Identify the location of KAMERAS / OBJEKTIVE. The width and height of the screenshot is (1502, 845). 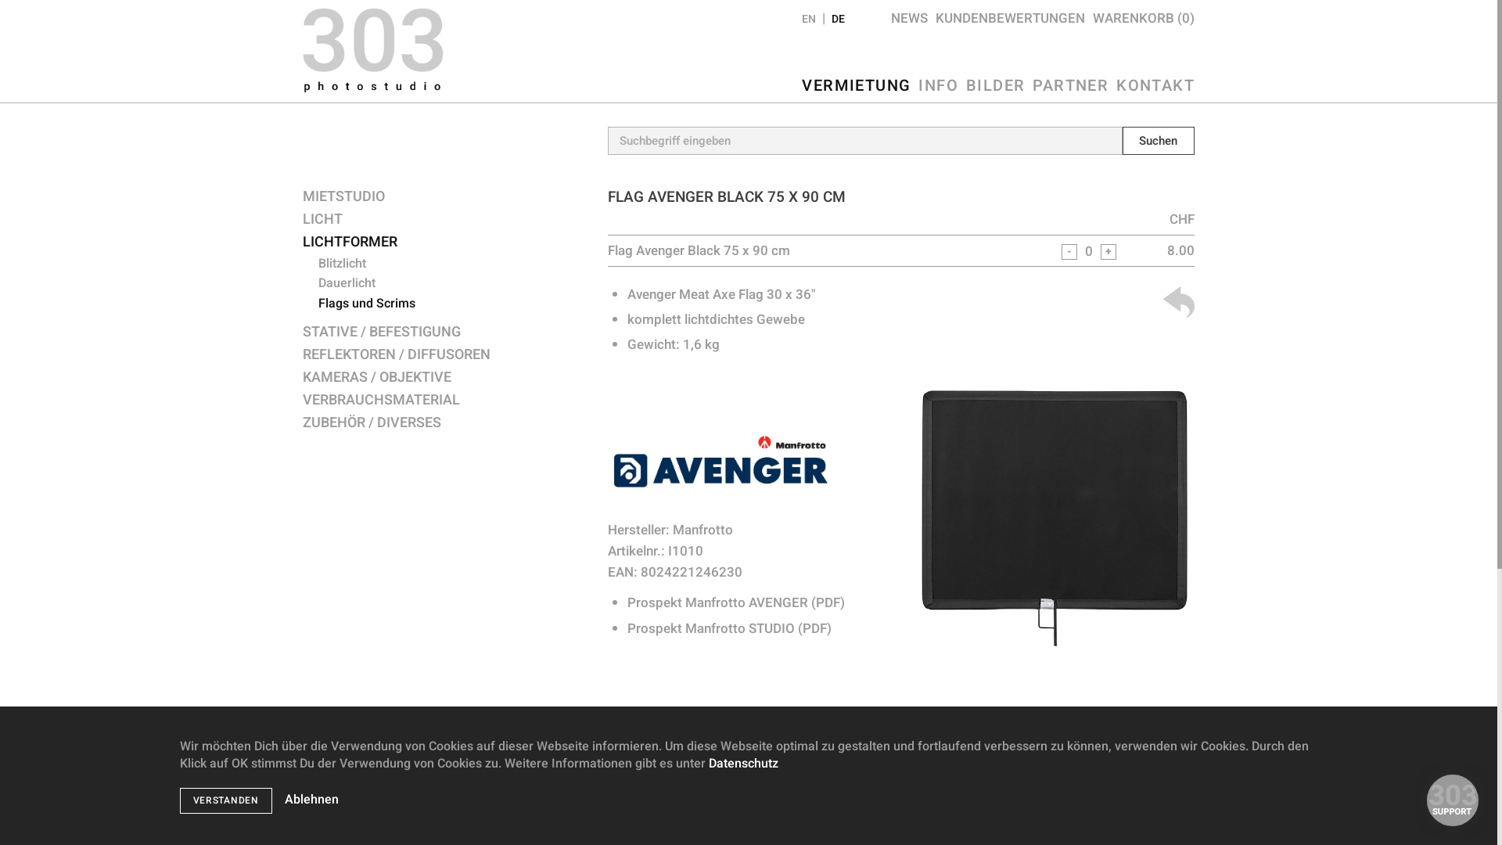
(444, 379).